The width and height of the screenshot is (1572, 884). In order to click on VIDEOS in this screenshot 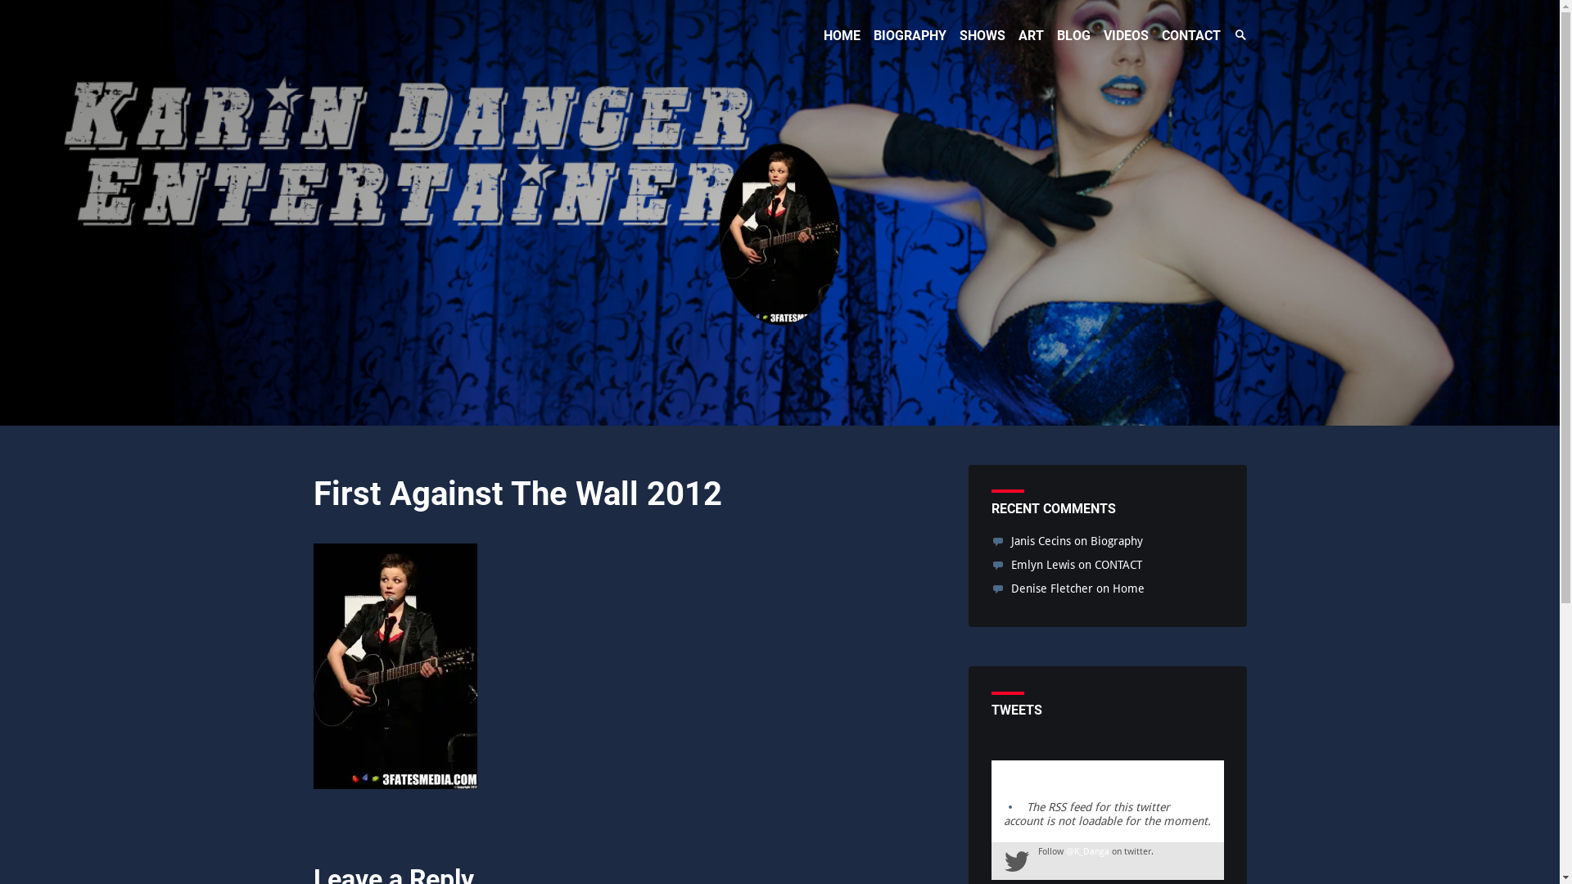, I will do `click(1127, 36)`.